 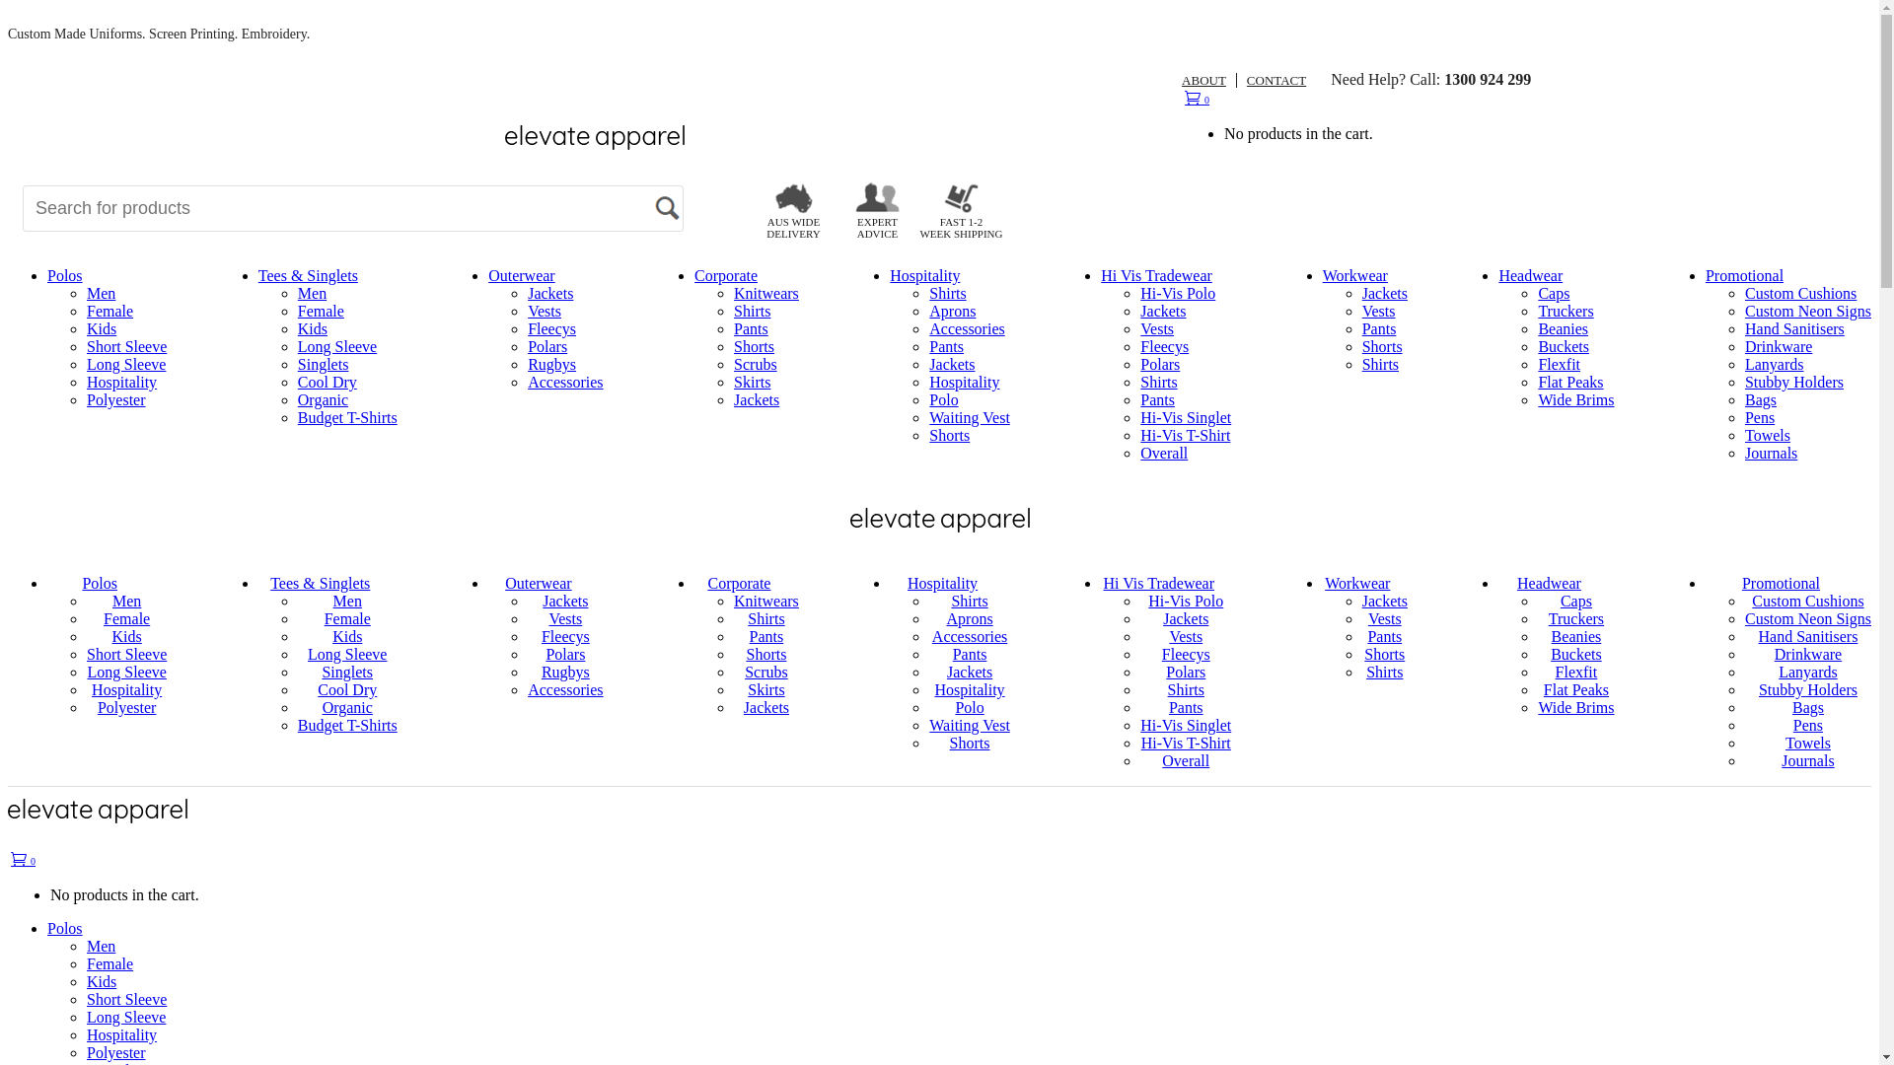 I want to click on Female, so click(x=322, y=312).